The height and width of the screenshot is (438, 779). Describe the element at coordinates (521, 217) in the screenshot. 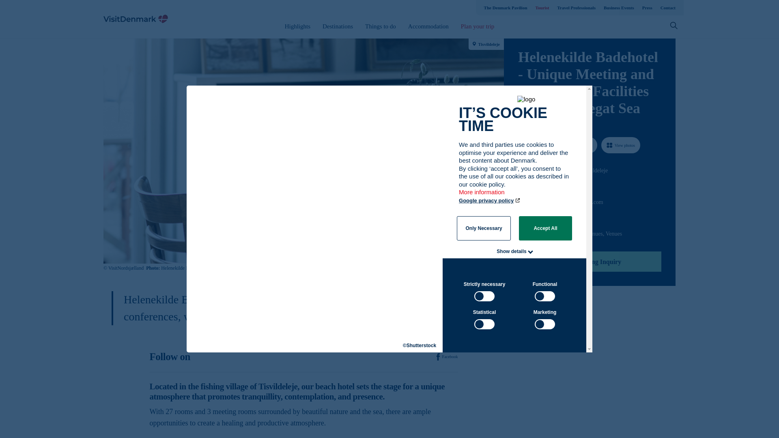

I see `Path` at that location.